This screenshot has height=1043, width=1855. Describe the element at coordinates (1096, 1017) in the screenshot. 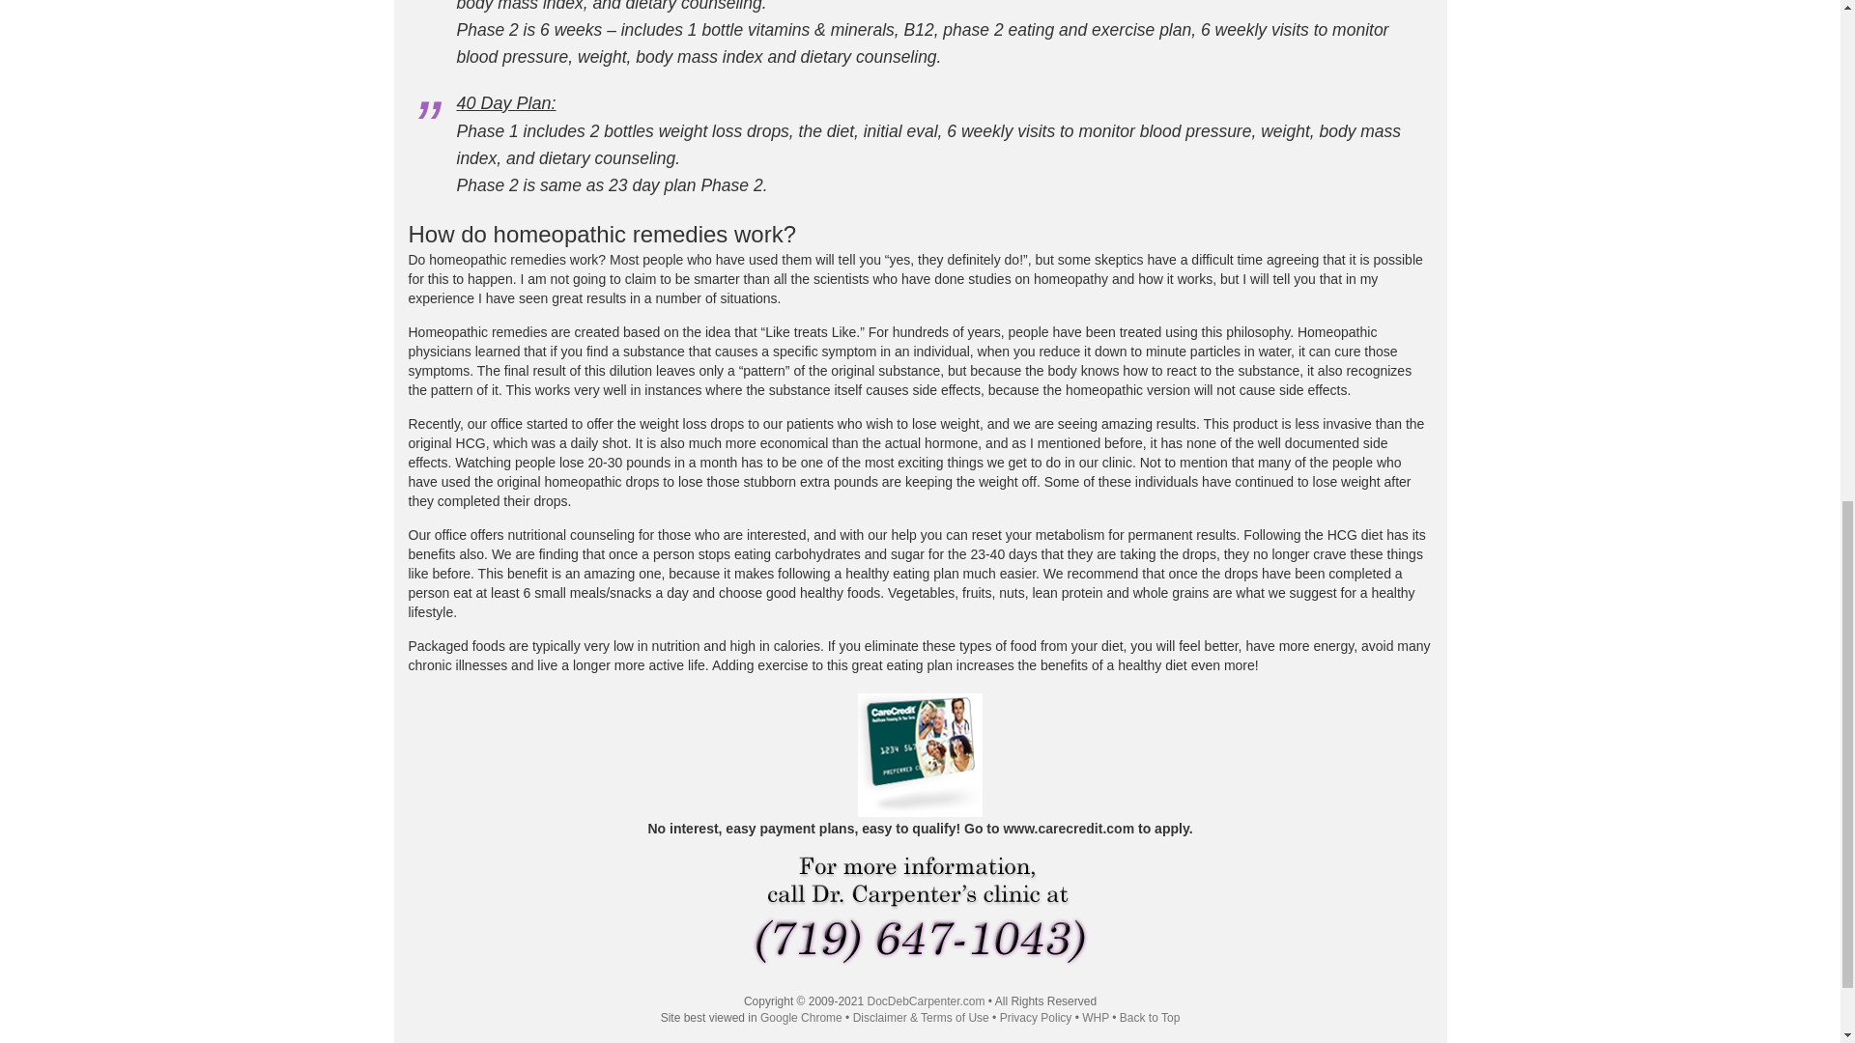

I see `WHP` at that location.